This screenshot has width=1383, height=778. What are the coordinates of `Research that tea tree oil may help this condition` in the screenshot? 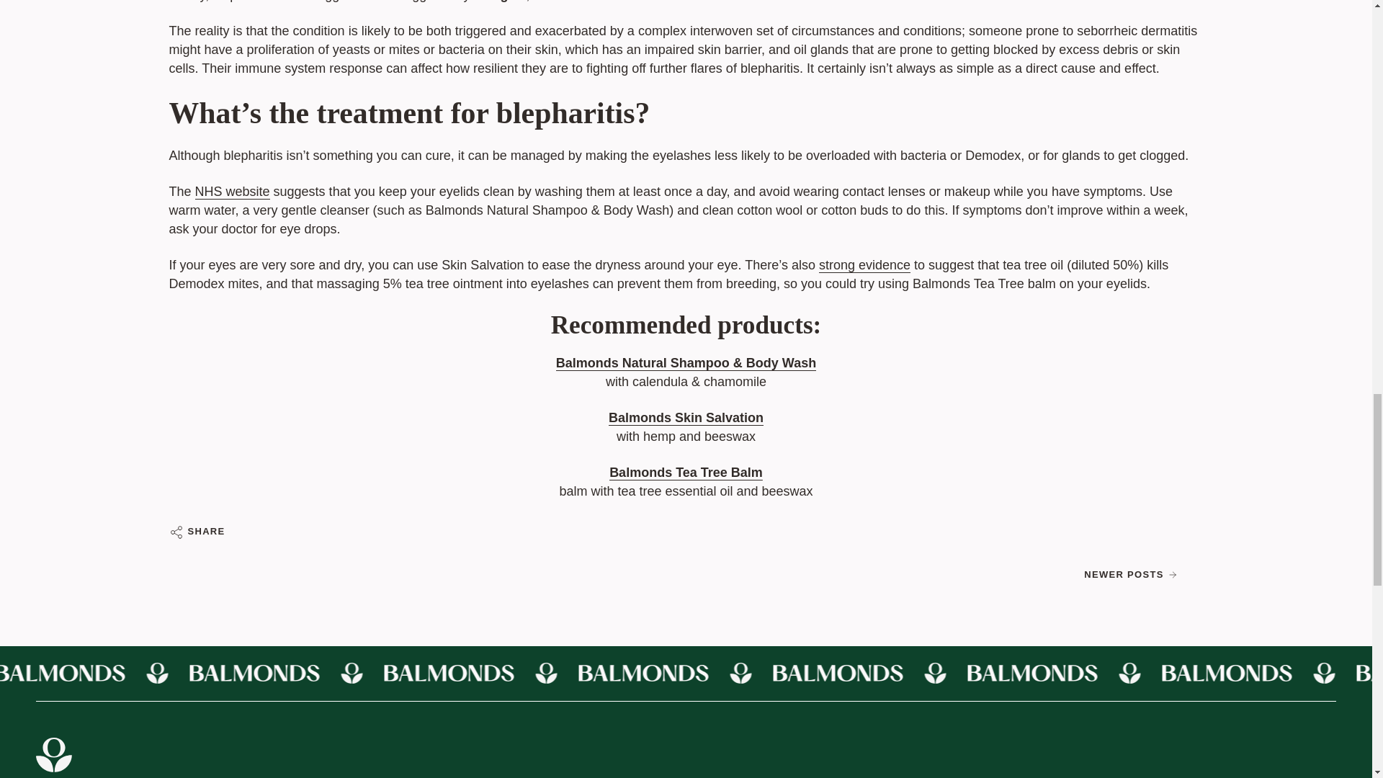 It's located at (864, 267).